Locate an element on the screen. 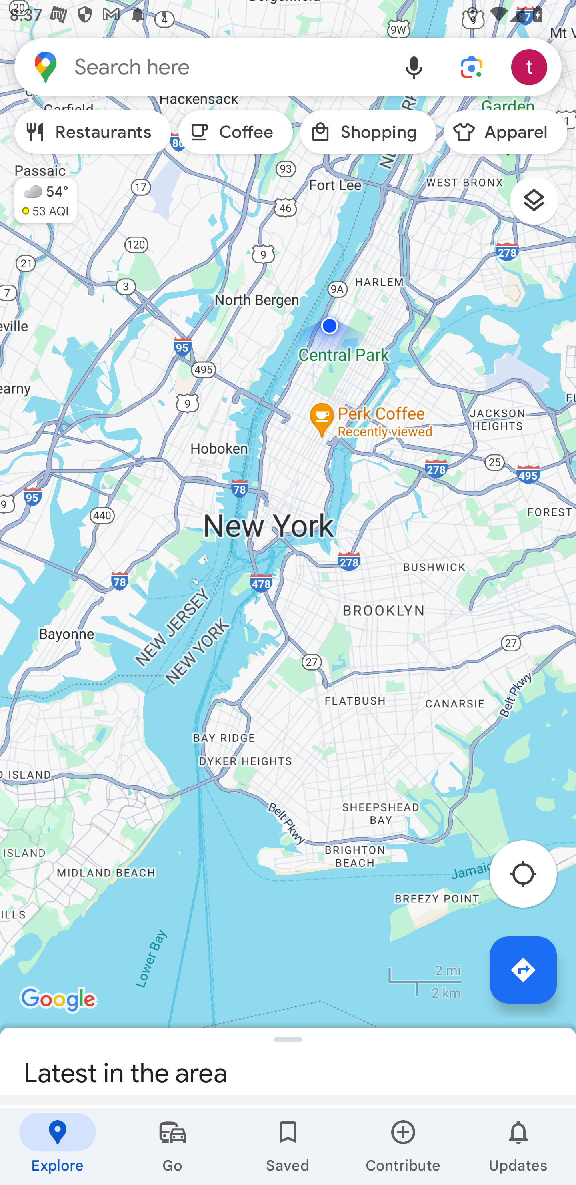  Directions is located at coordinates (523, 970).